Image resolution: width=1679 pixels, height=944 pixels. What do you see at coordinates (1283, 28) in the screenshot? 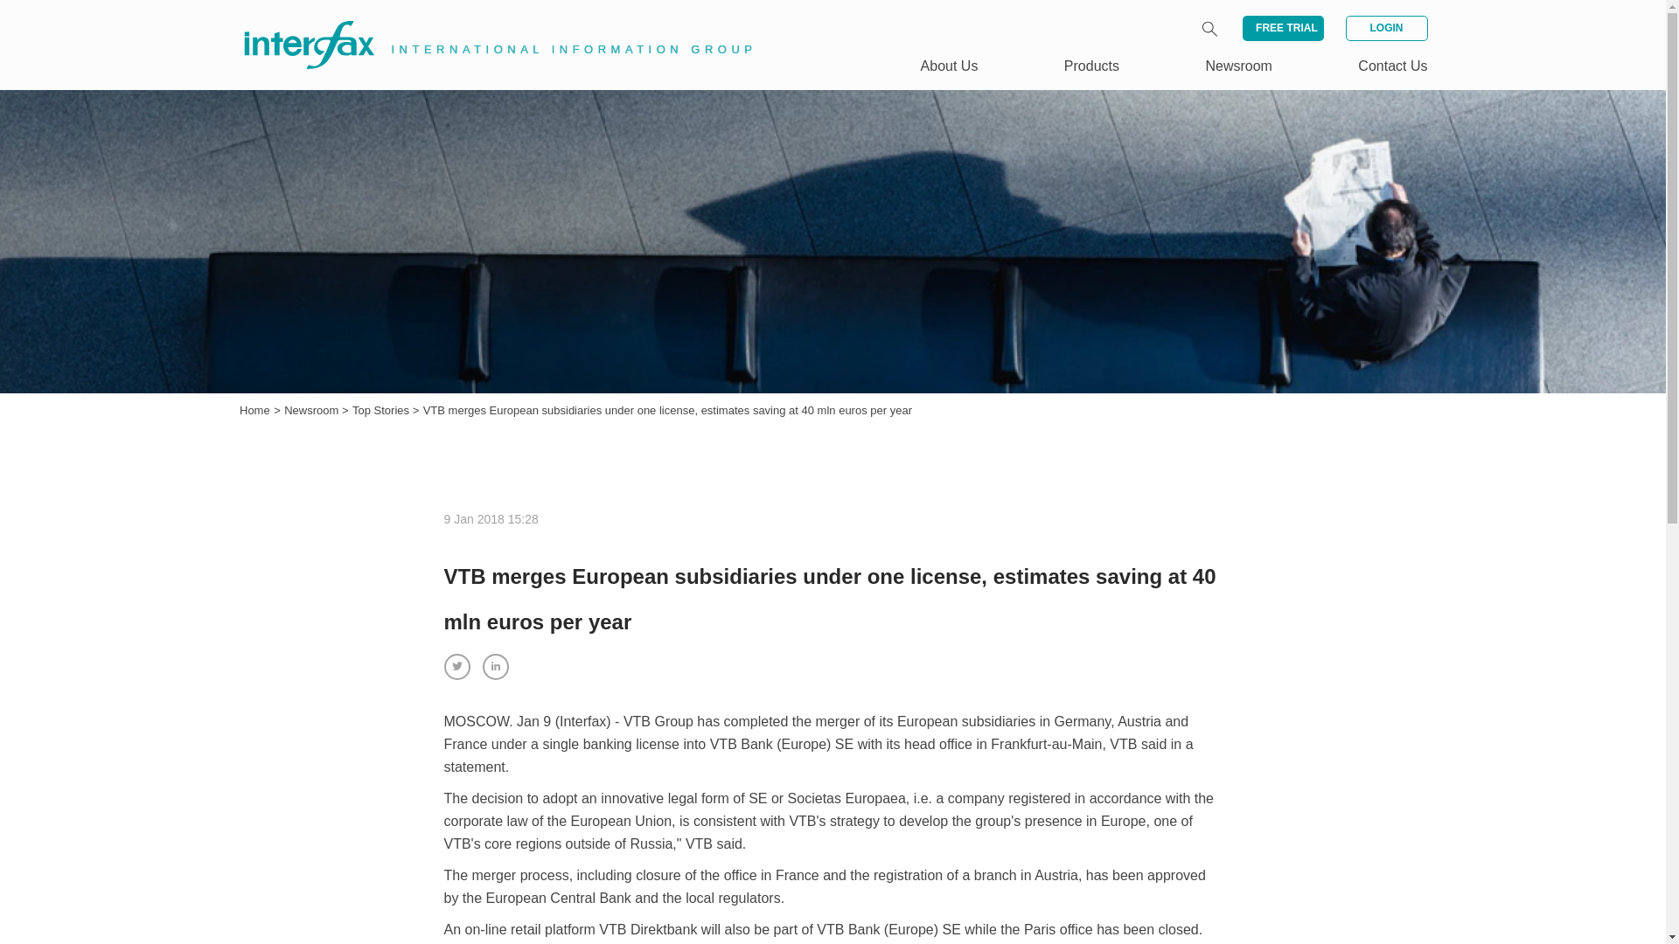
I see `FREE TRIAL` at bounding box center [1283, 28].